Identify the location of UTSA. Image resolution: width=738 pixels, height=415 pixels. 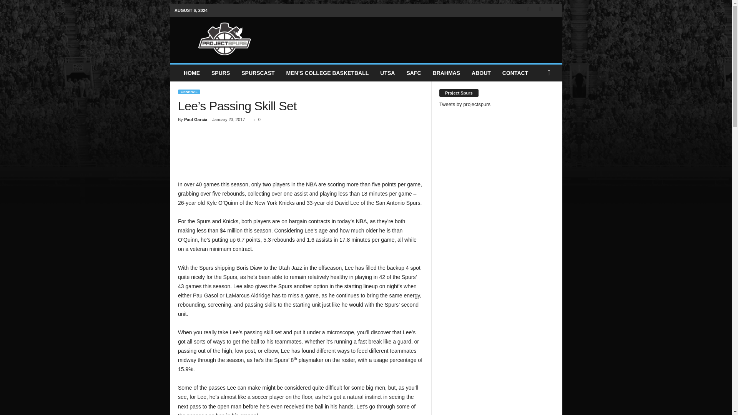
(387, 73).